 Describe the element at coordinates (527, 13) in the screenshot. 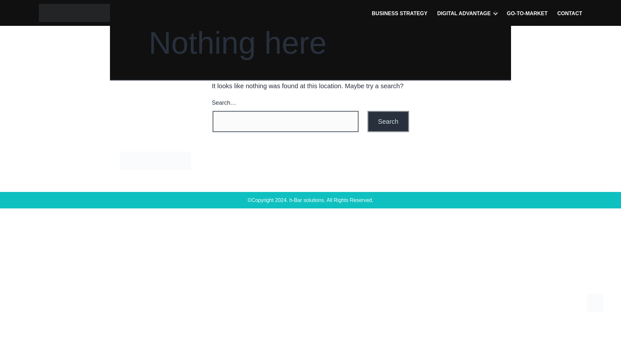

I see `GO-TO-MARKET` at that location.